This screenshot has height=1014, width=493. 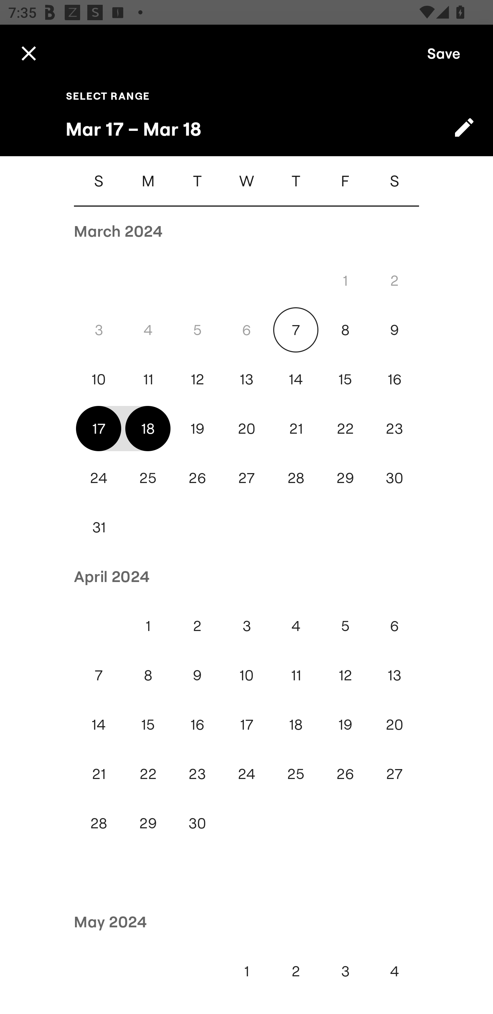 I want to click on 3 Wed, Apr 3, so click(x=246, y=626).